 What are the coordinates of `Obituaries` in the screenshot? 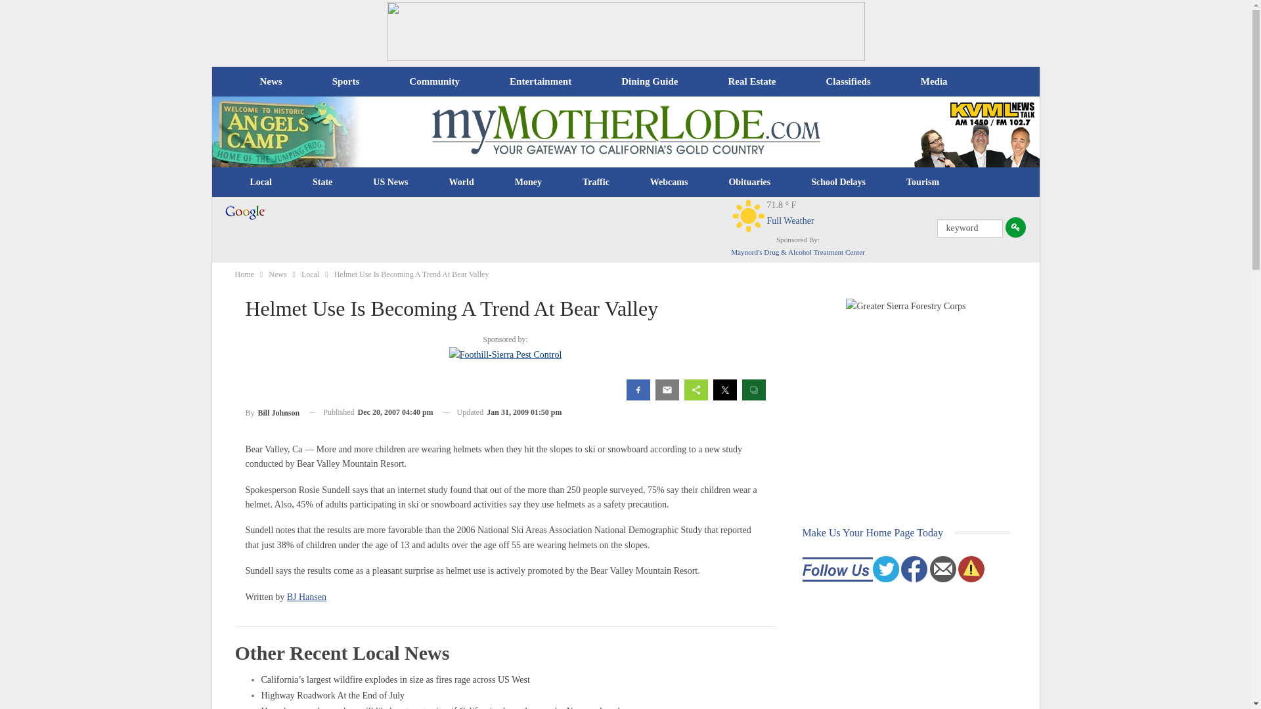 It's located at (749, 183).